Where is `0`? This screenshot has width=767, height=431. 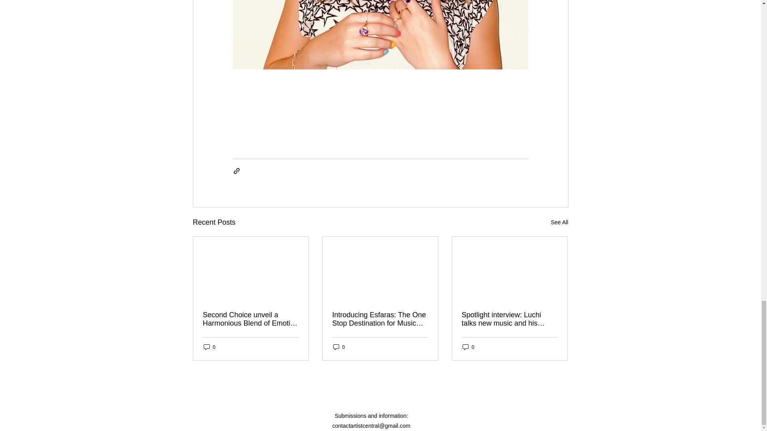 0 is located at coordinates (339, 347).